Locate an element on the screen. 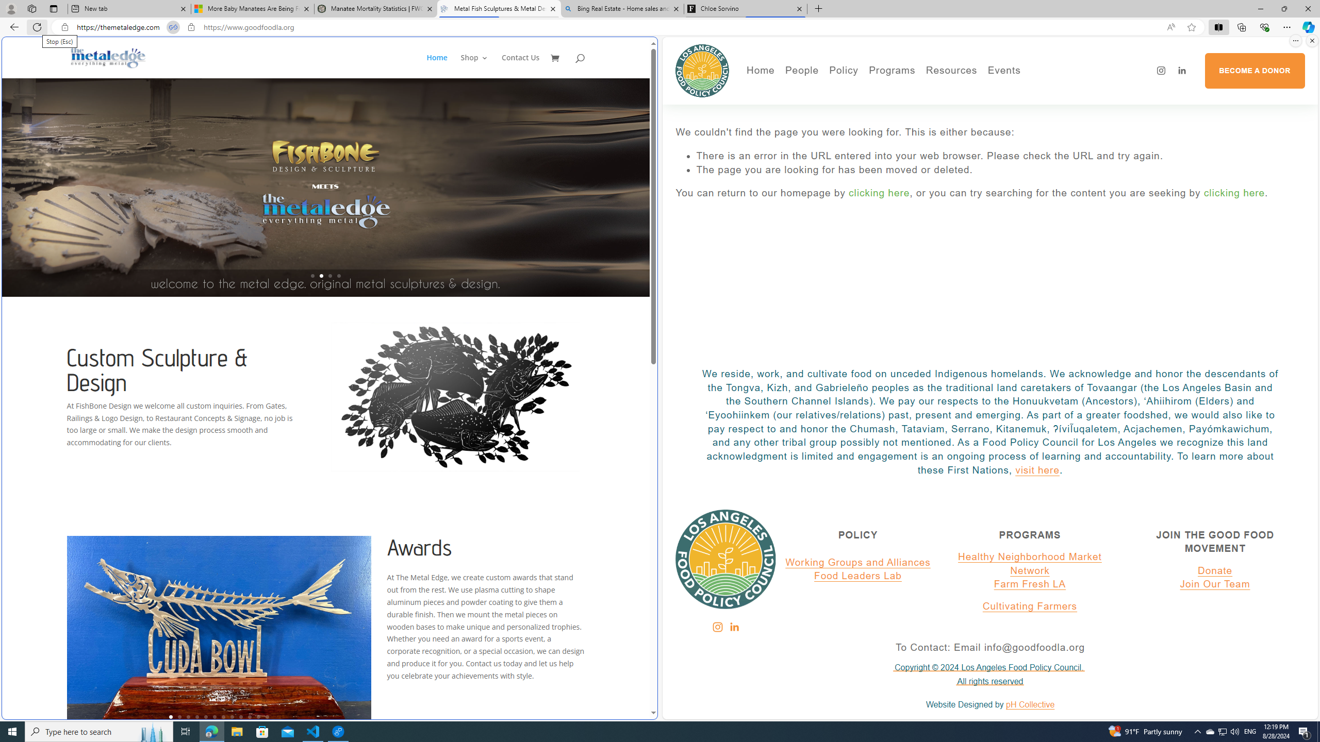 The width and height of the screenshot is (1320, 742). 9 is located at coordinates (241, 716).